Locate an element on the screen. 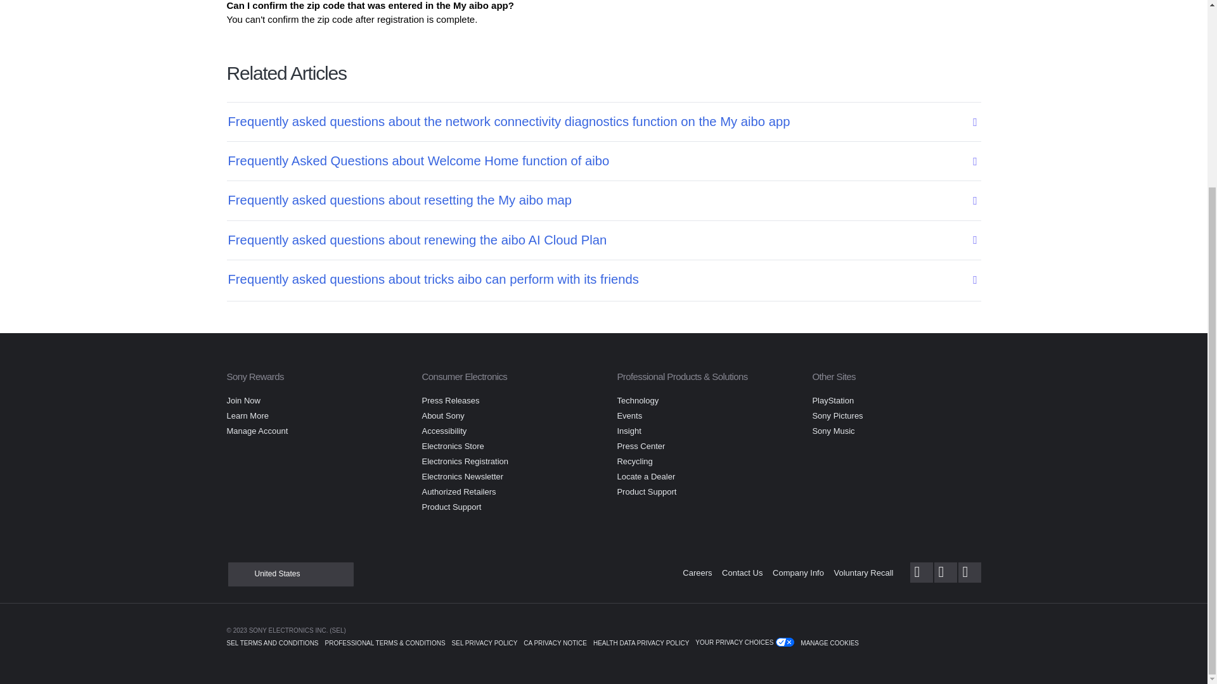  Learn More is located at coordinates (247, 415).